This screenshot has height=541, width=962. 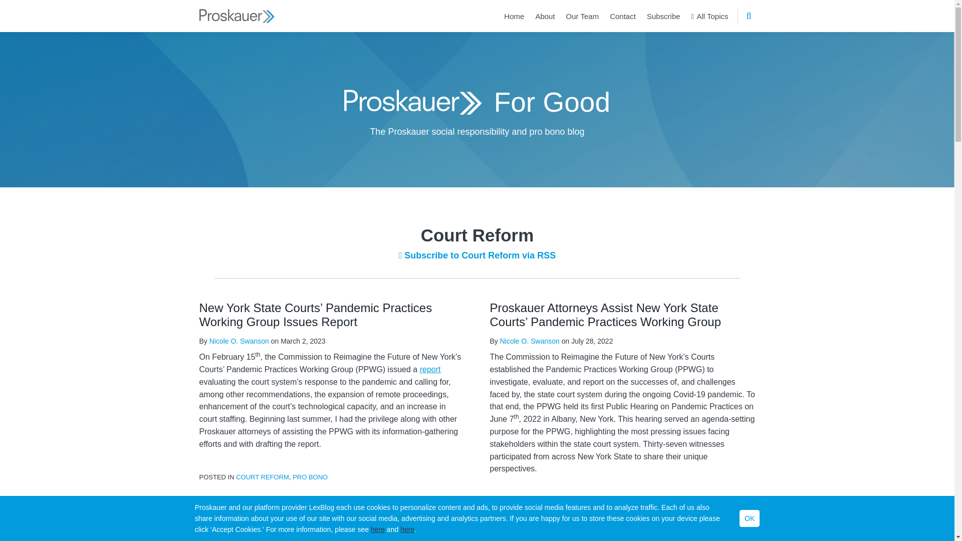 I want to click on SOCIAL JUSTICE, so click(x=609, y=501).